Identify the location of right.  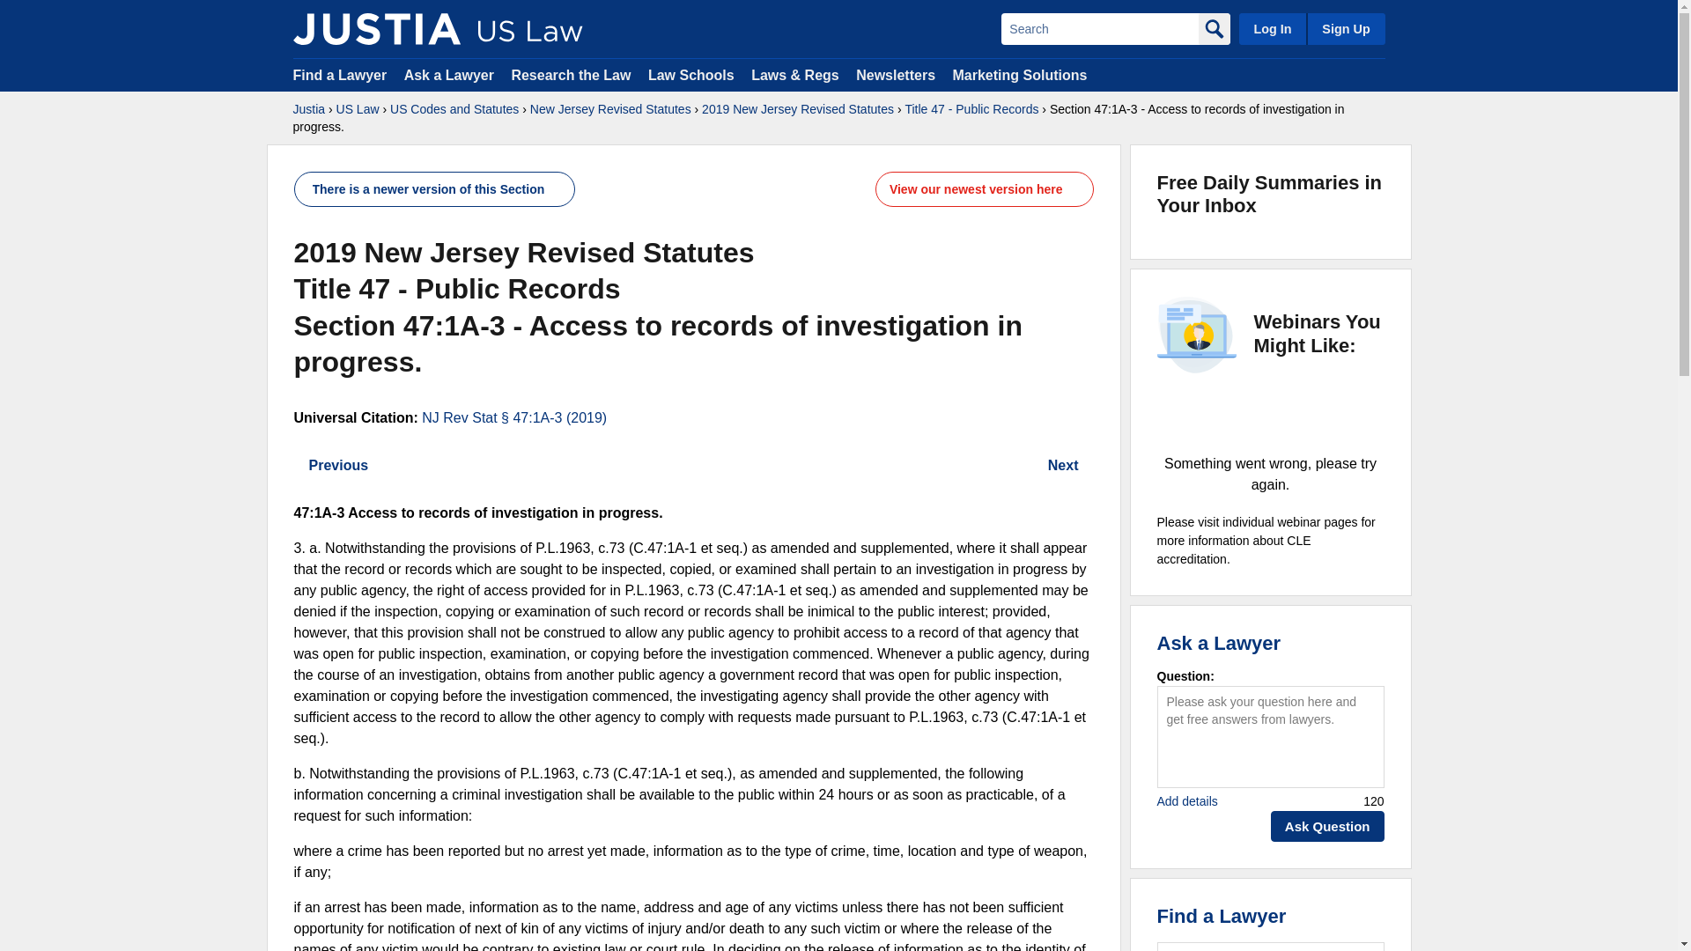
(1089, 465).